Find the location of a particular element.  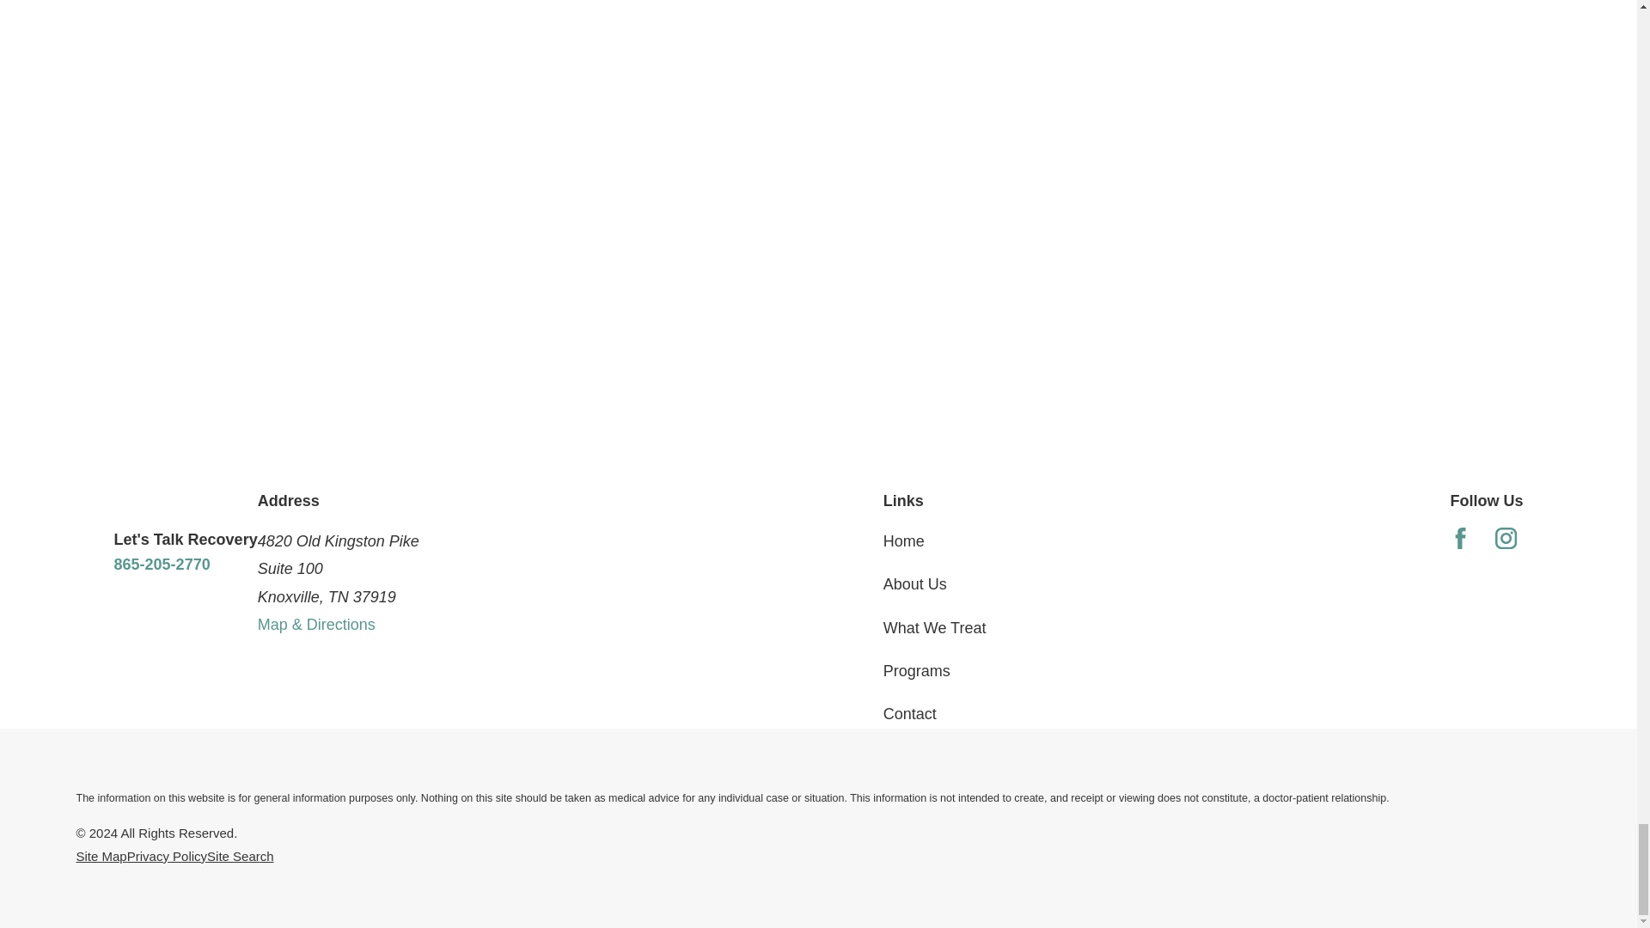

Instagram is located at coordinates (1506, 538).